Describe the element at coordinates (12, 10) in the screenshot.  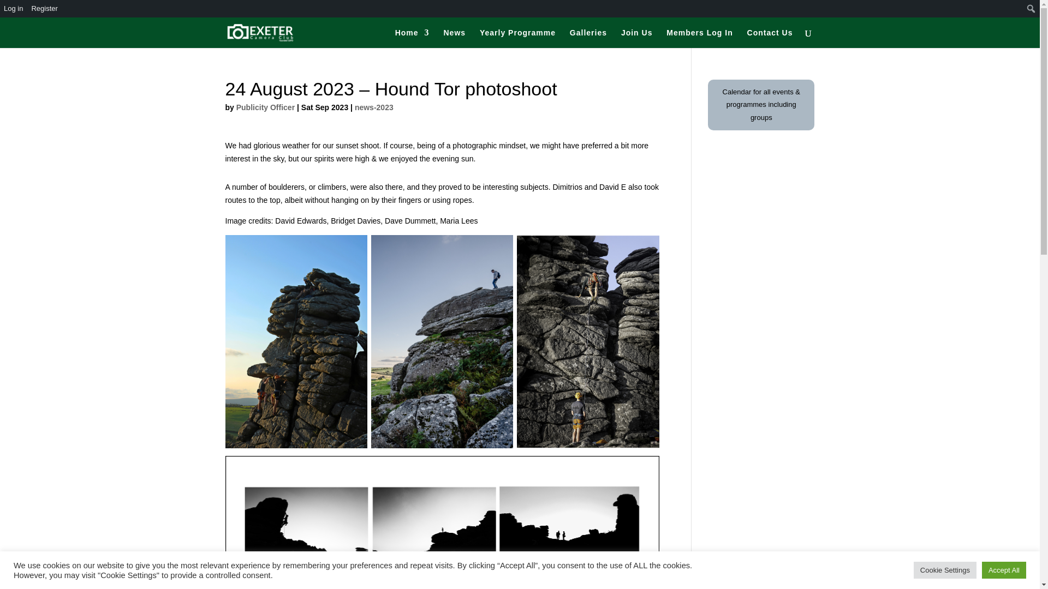
I see `Search` at that location.